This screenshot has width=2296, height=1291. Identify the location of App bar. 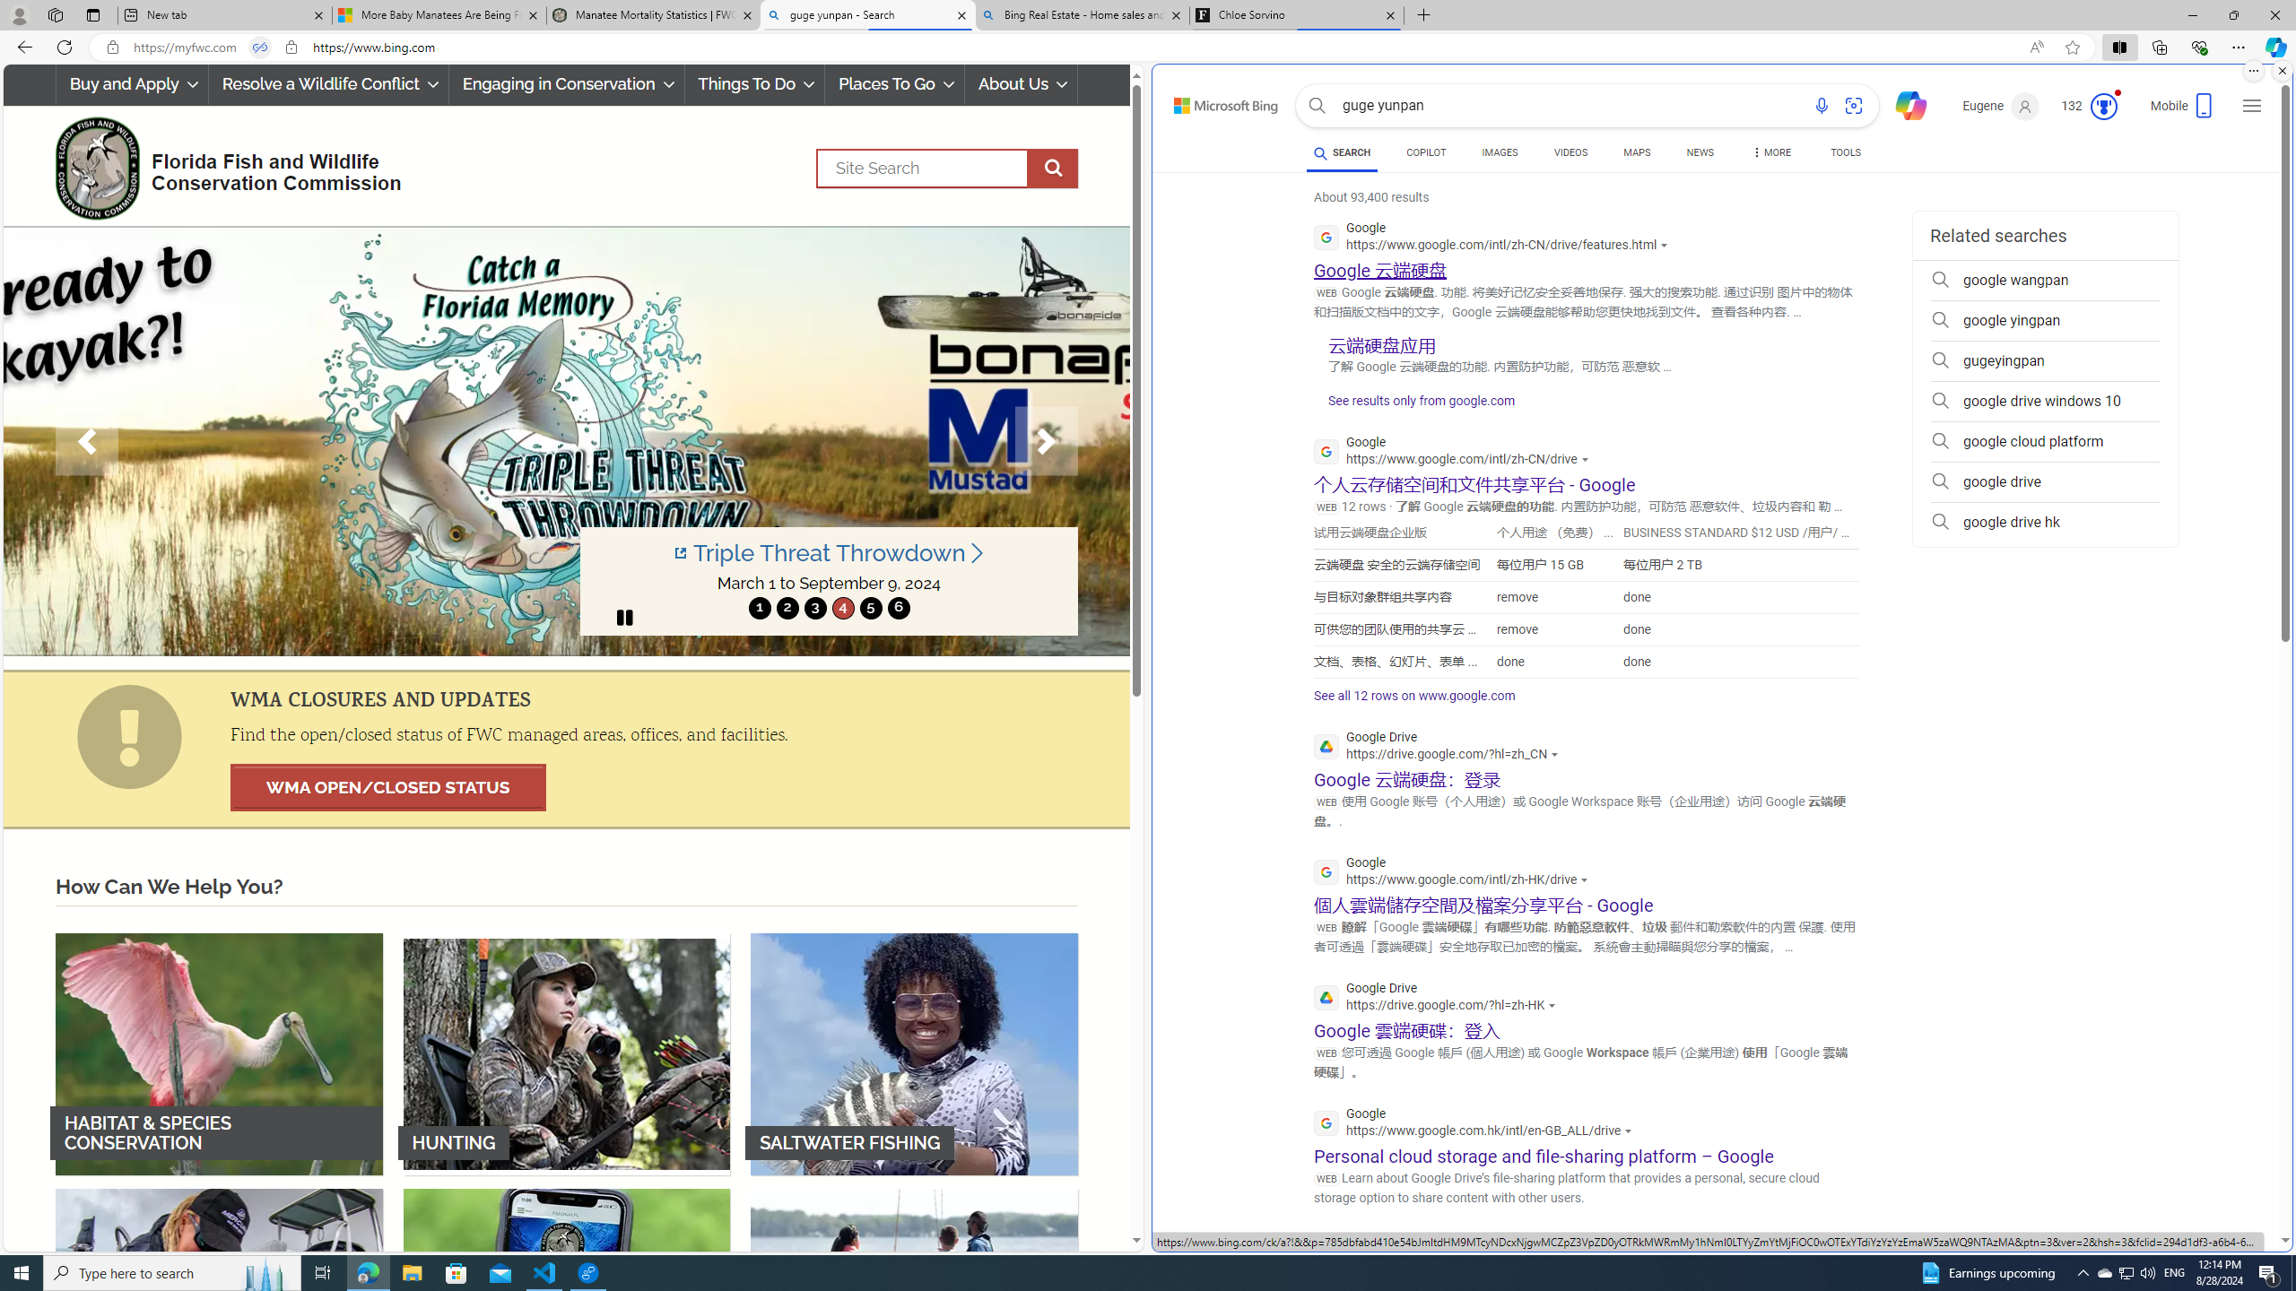
(1148, 48).